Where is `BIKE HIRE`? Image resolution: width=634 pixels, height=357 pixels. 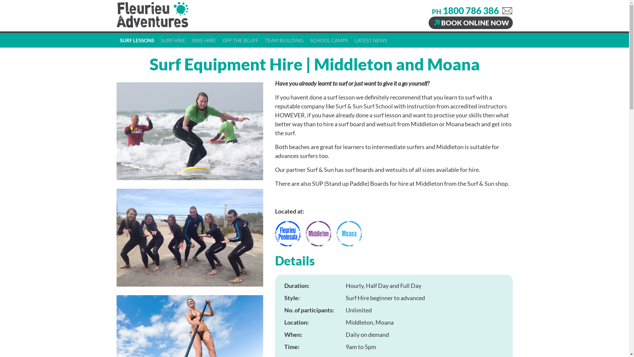 BIKE HIRE is located at coordinates (204, 40).